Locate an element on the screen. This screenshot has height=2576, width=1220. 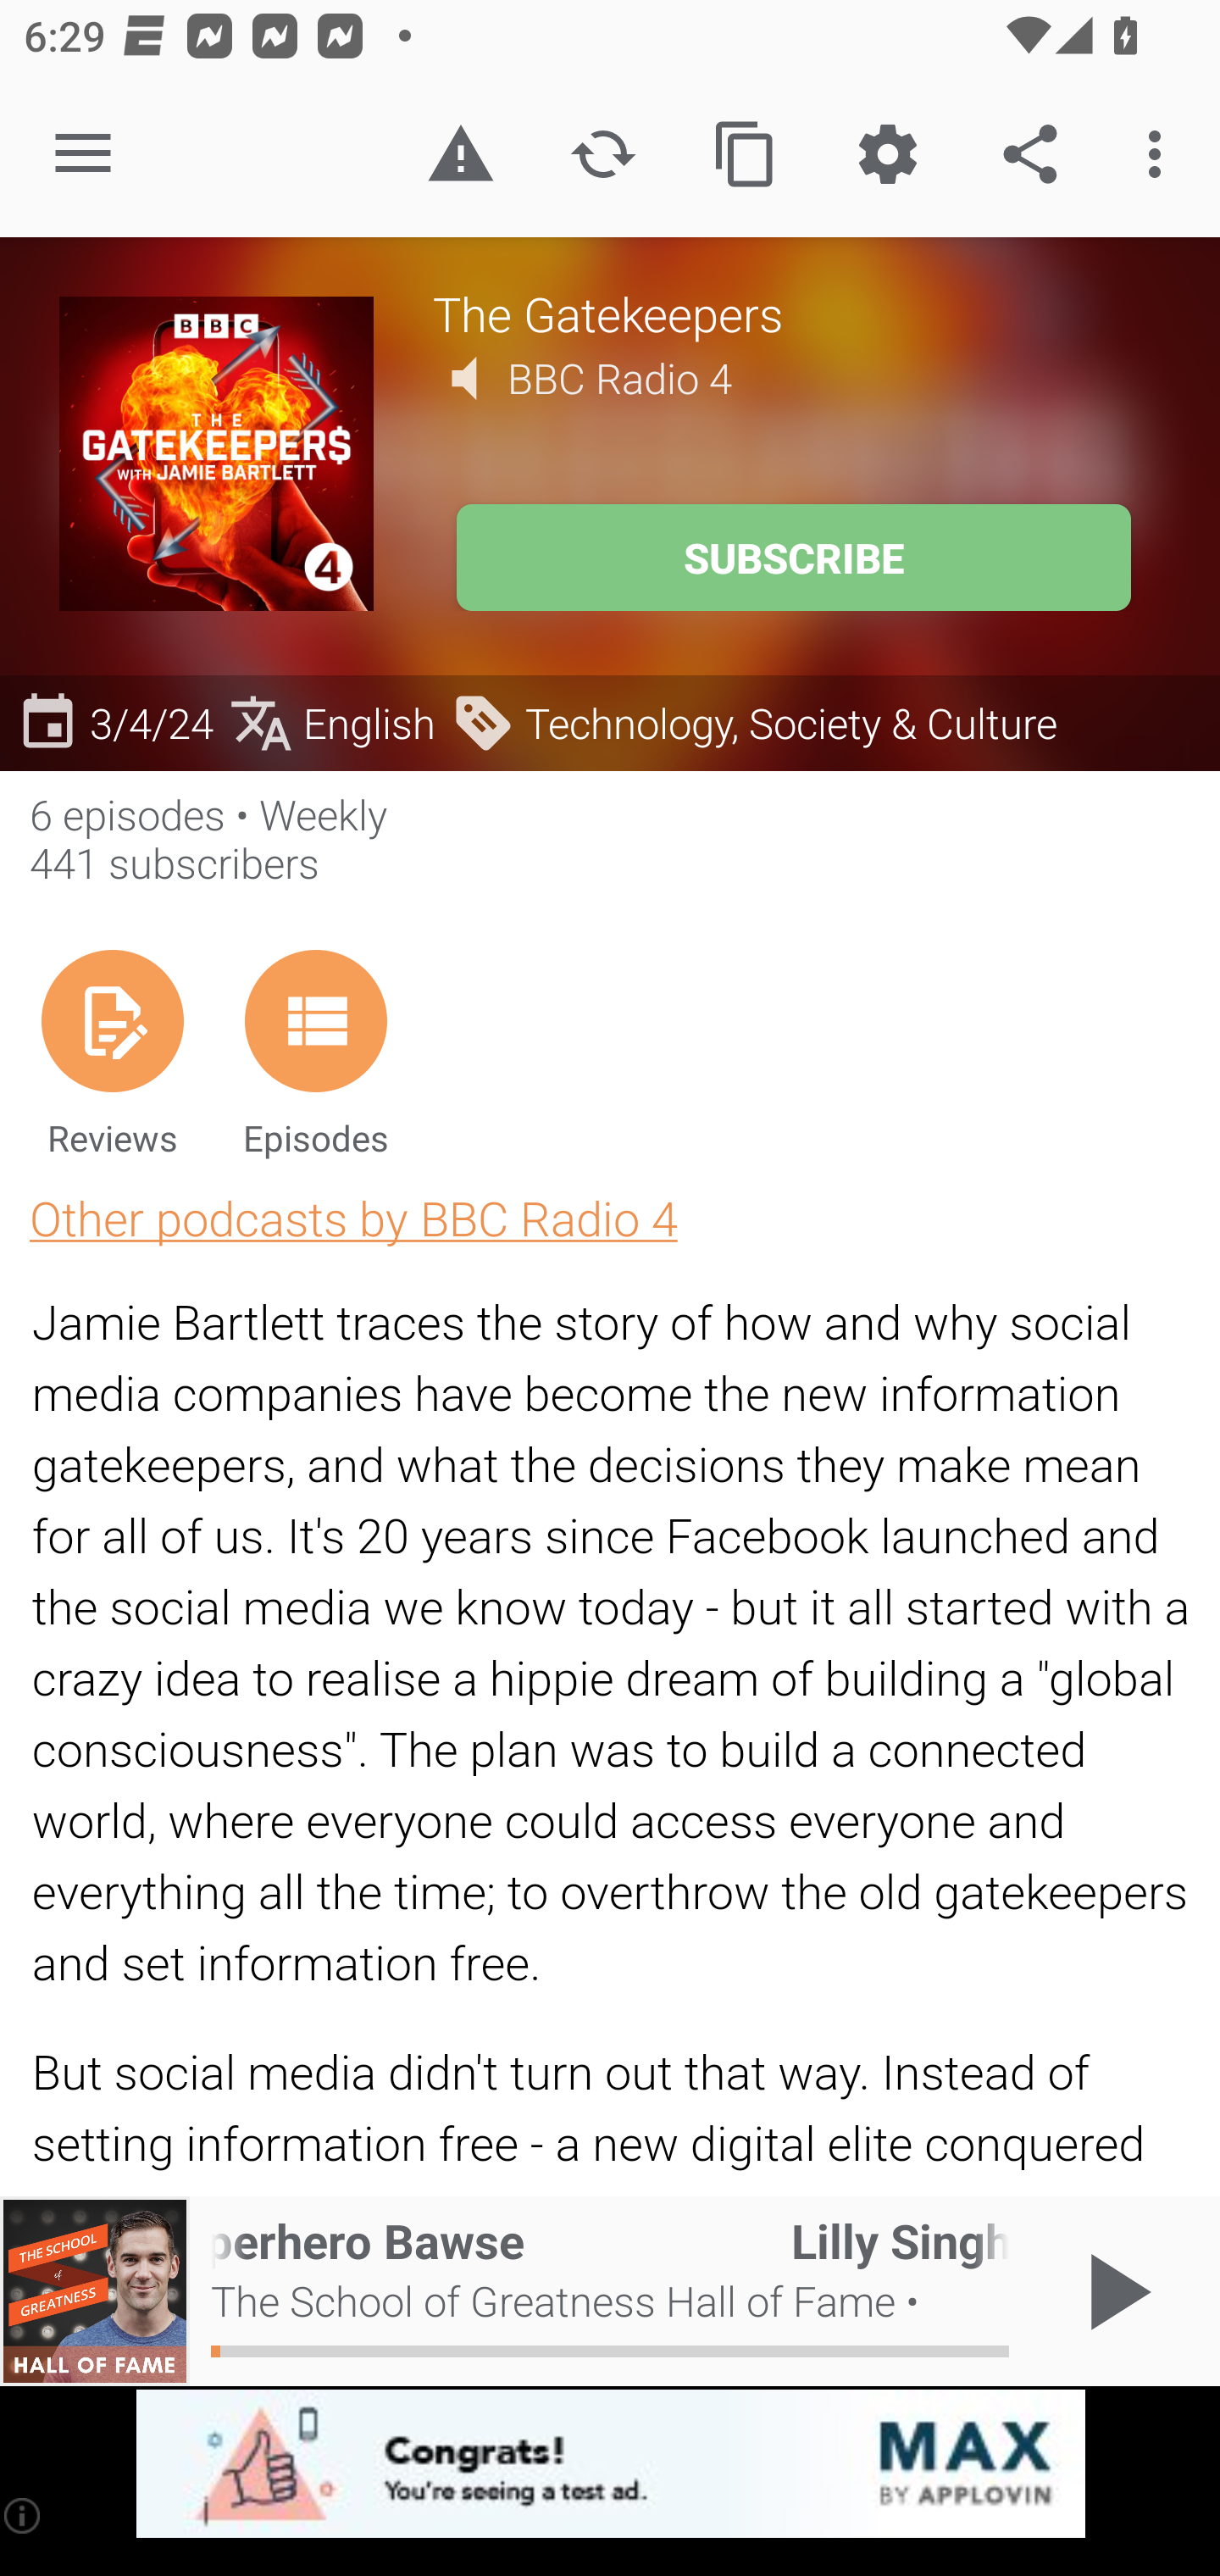
Custom Settings is located at coordinates (887, 154).